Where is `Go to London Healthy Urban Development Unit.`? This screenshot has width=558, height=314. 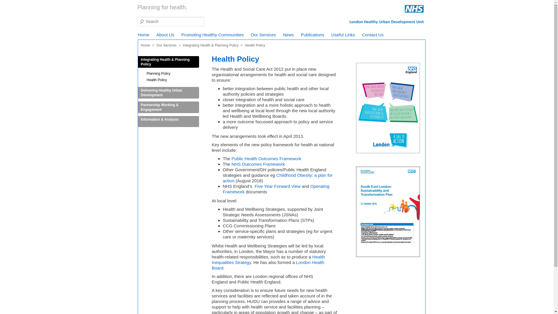
Go to London Healthy Urban Development Unit. is located at coordinates (145, 45).